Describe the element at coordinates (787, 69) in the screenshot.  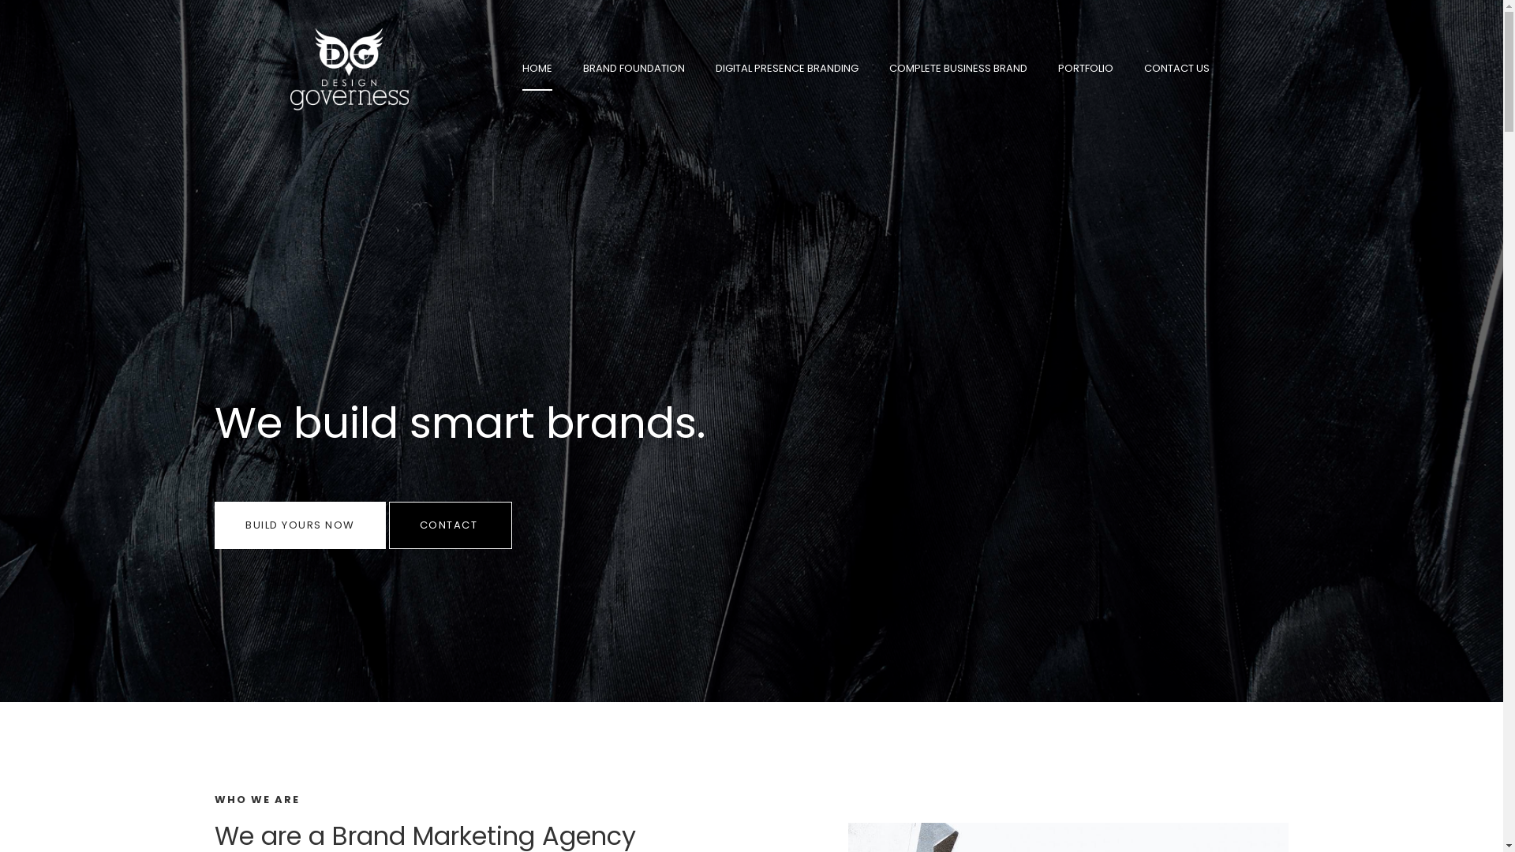
I see `DIGITAL PRESENCE BRANDING` at that location.